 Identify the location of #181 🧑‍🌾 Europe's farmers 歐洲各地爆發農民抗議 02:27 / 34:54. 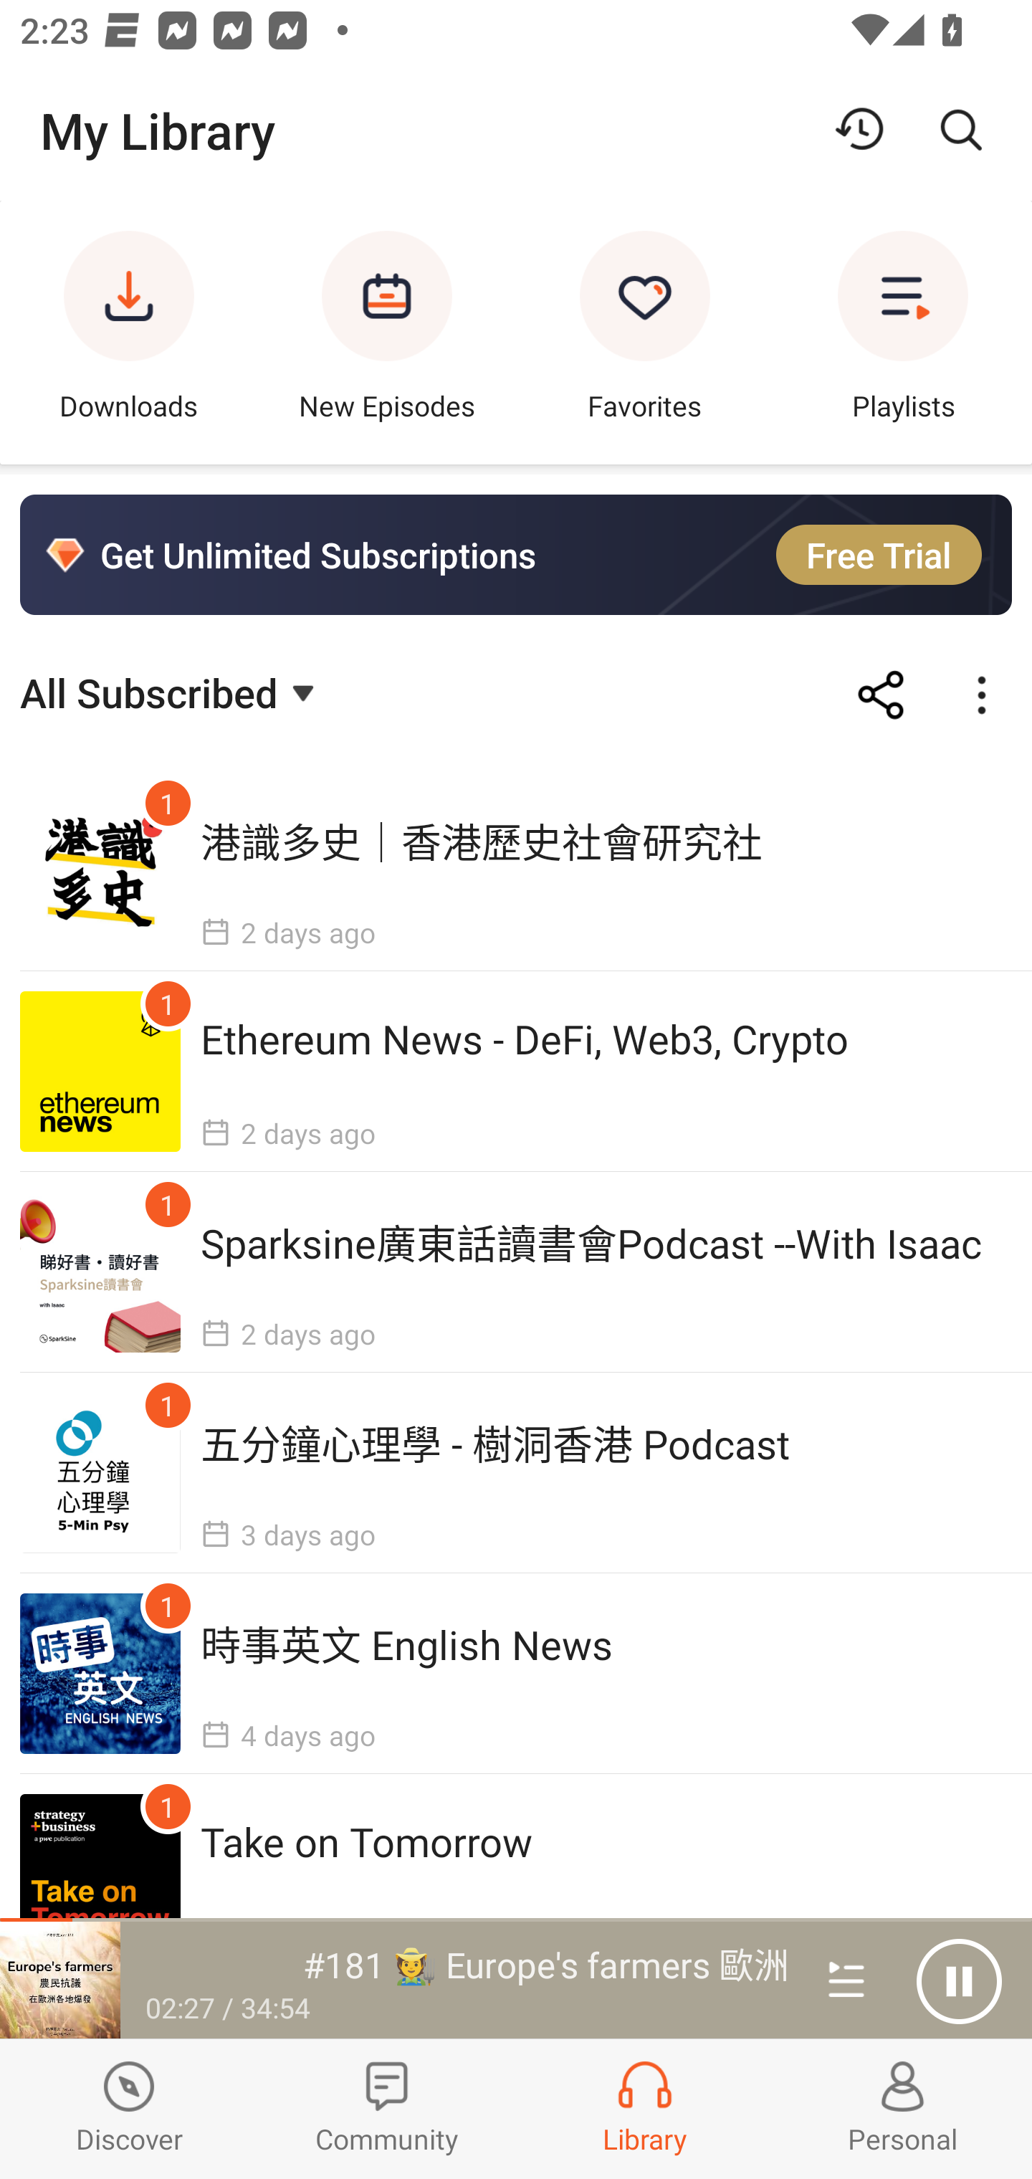
(393, 1980).